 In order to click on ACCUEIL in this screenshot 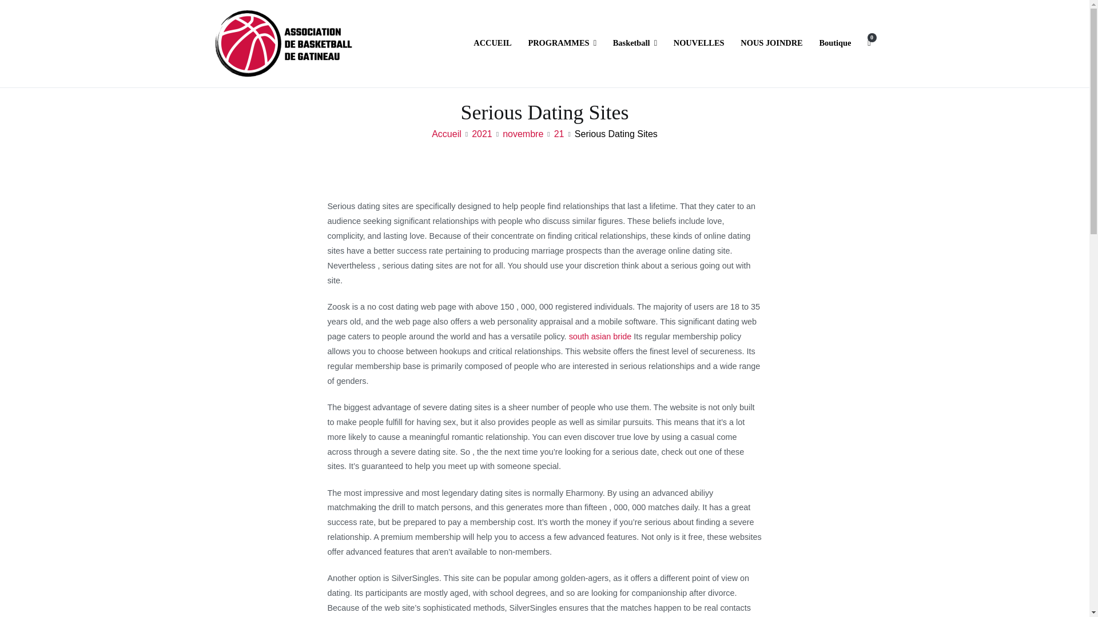, I will do `click(492, 43)`.